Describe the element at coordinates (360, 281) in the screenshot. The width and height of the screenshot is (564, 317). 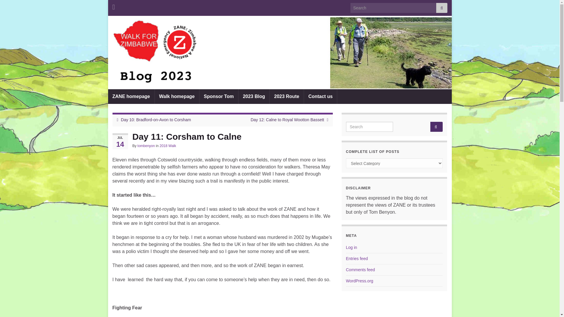
I see `WordPress.org` at that location.